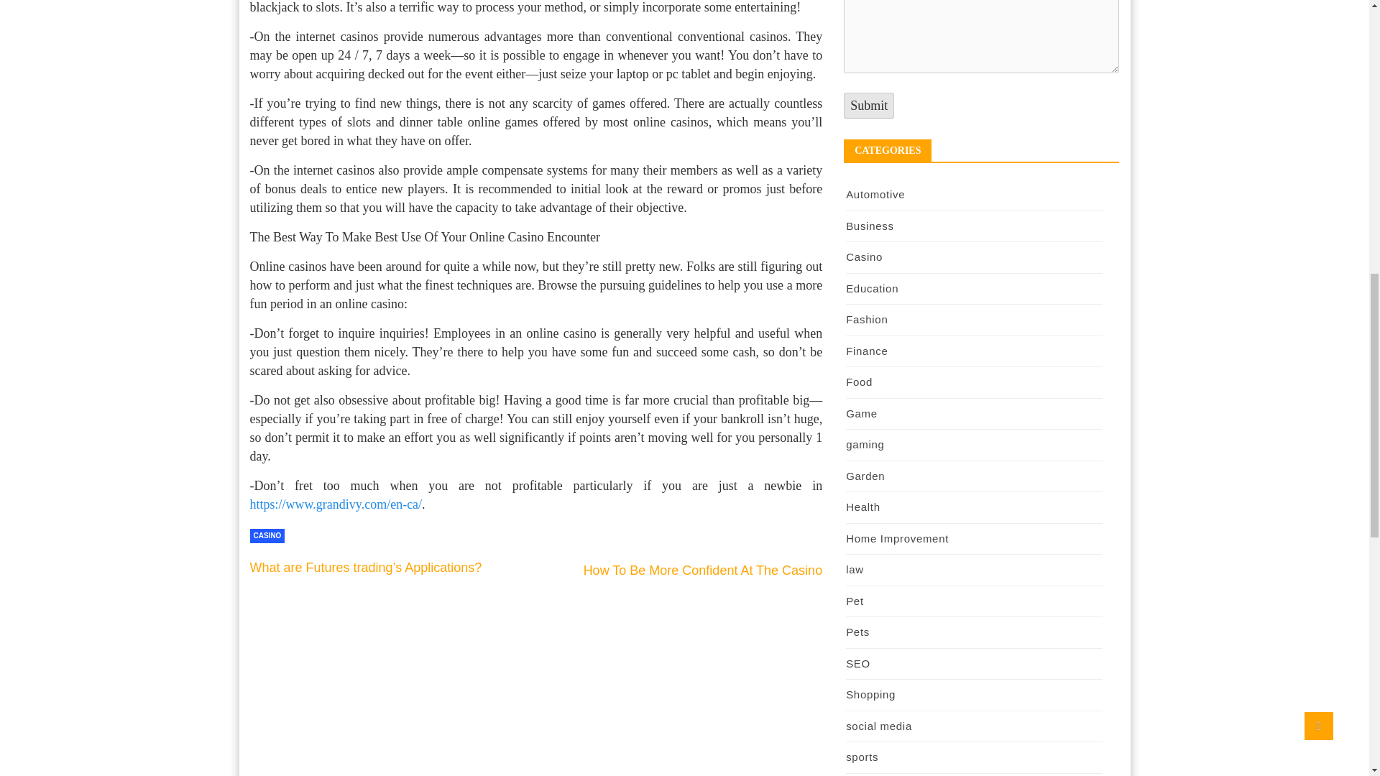 The width and height of the screenshot is (1380, 776). Describe the element at coordinates (868, 105) in the screenshot. I see `Submit` at that location.